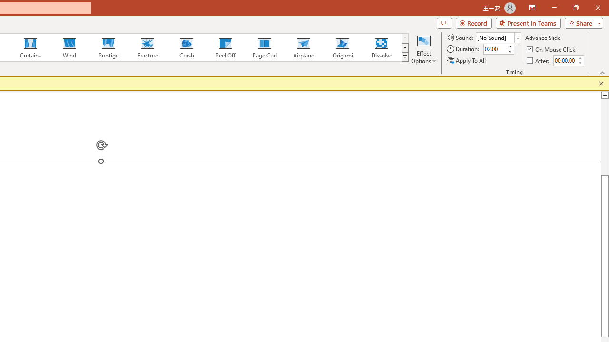  Describe the element at coordinates (147, 47) in the screenshot. I see `Fracture` at that location.